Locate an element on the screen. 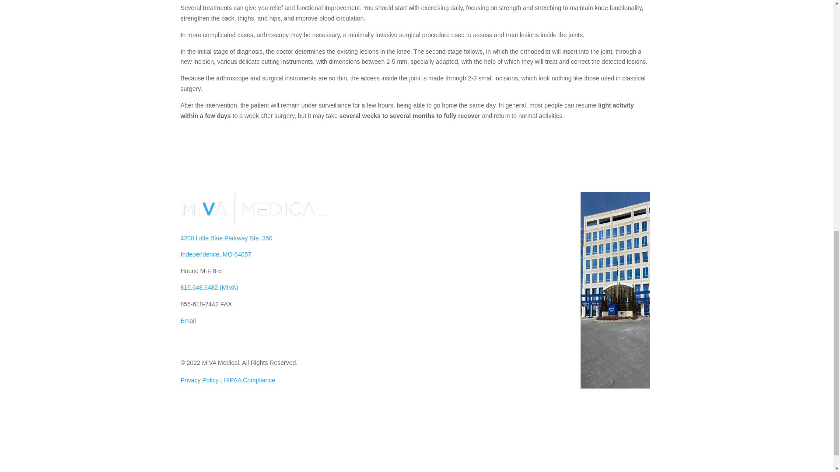  Follow on Youtube is located at coordinates (240, 340).